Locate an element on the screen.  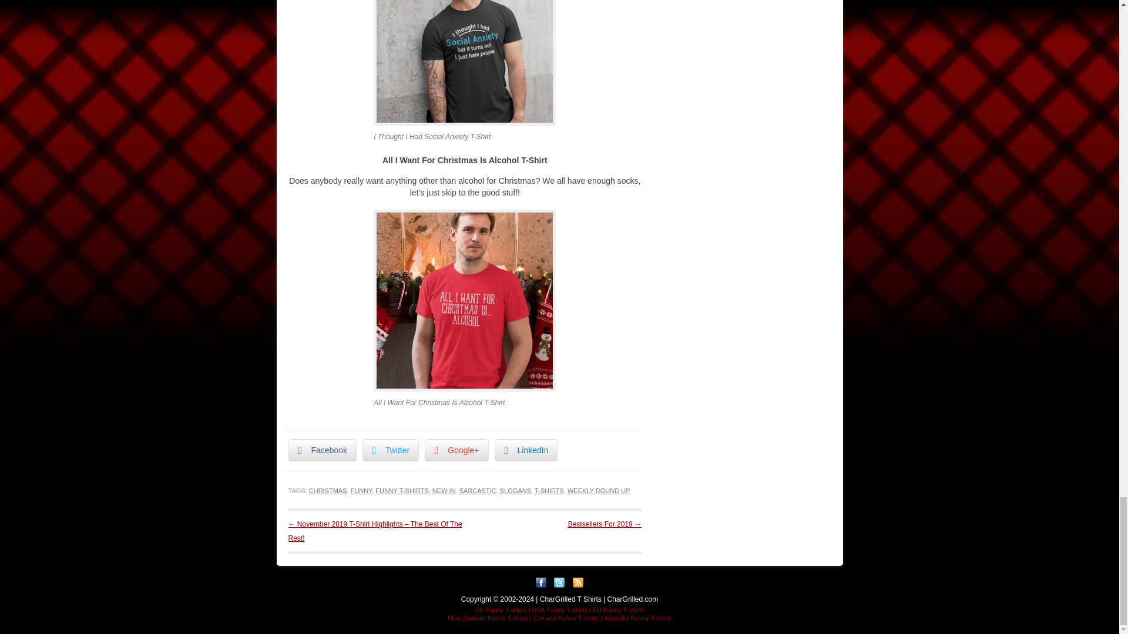
CHRISTMAS is located at coordinates (328, 491).